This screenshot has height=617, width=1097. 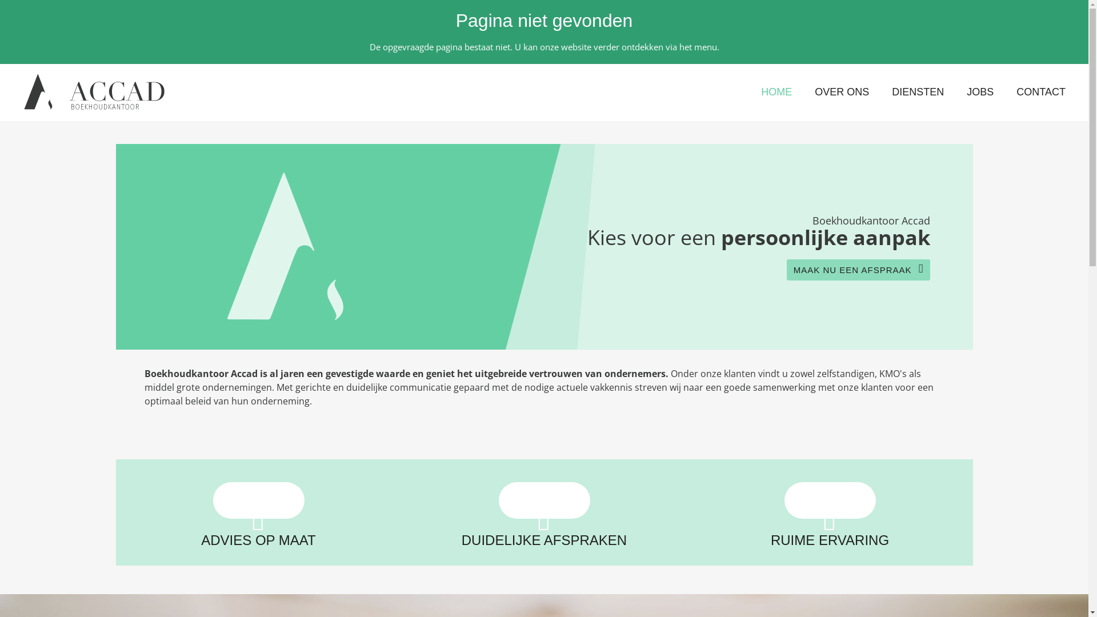 What do you see at coordinates (918, 92) in the screenshot?
I see `DIENSTEN` at bounding box center [918, 92].